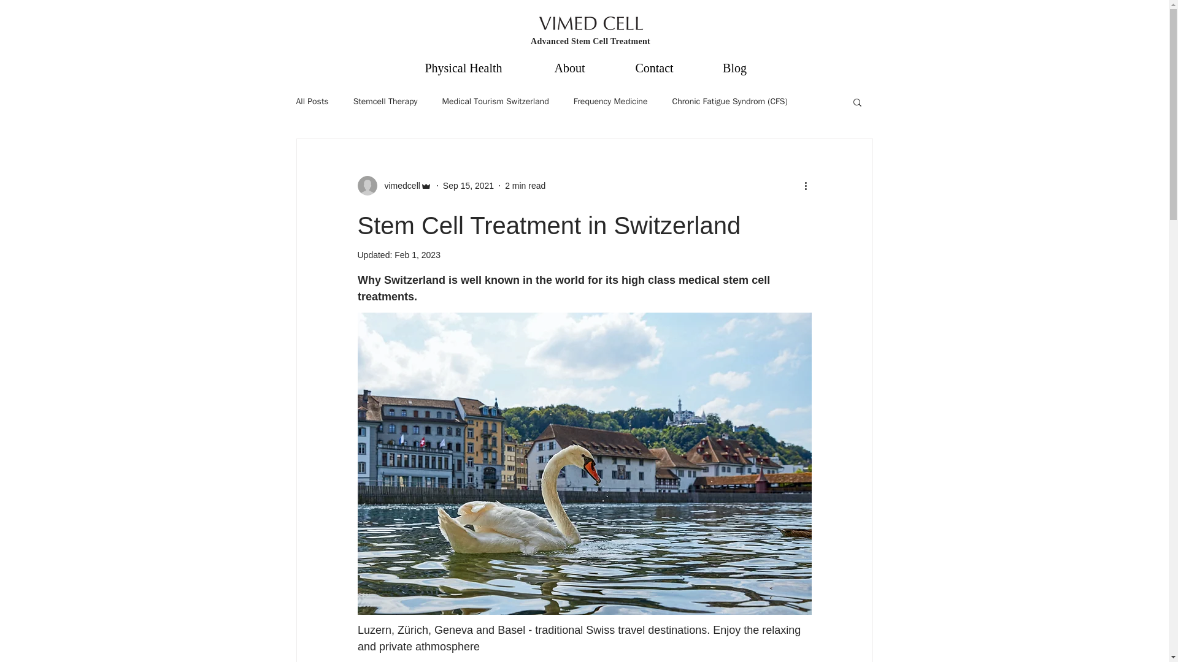  Describe the element at coordinates (654, 68) in the screenshot. I see `Contact` at that location.